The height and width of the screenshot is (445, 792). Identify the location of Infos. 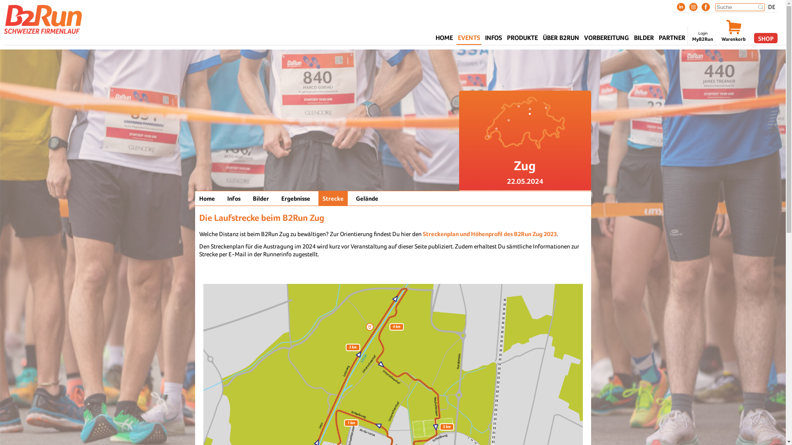
(233, 199).